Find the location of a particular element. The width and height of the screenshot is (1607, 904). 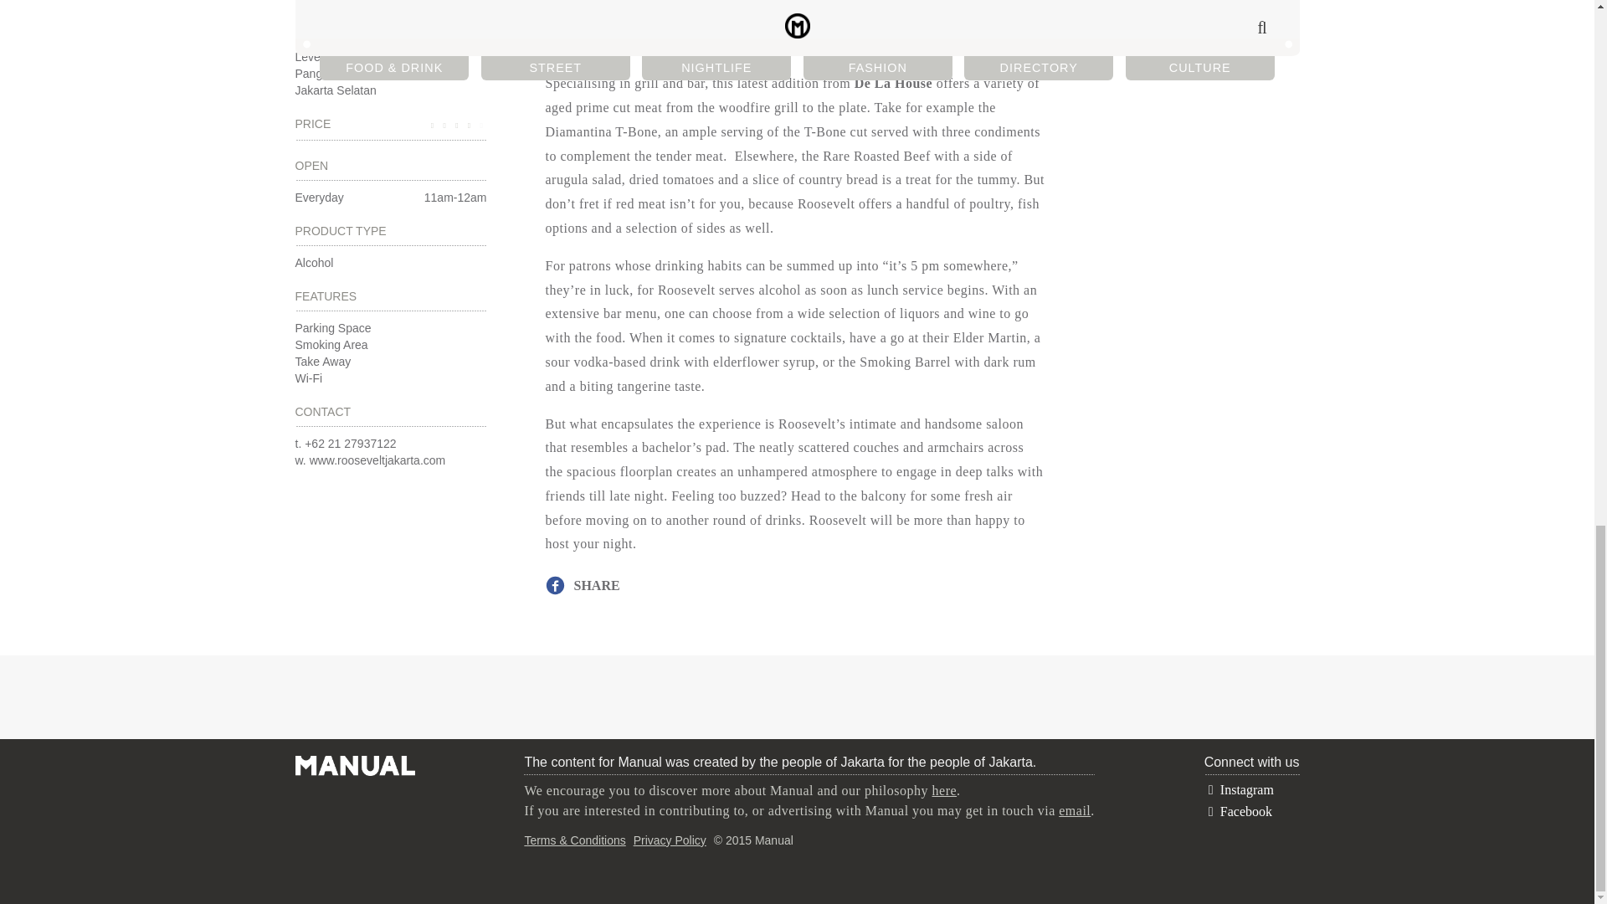

Share on Facebook is located at coordinates (586, 584).